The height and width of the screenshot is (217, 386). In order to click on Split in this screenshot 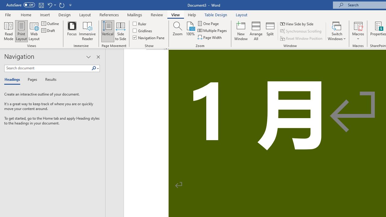, I will do `click(270, 31)`.